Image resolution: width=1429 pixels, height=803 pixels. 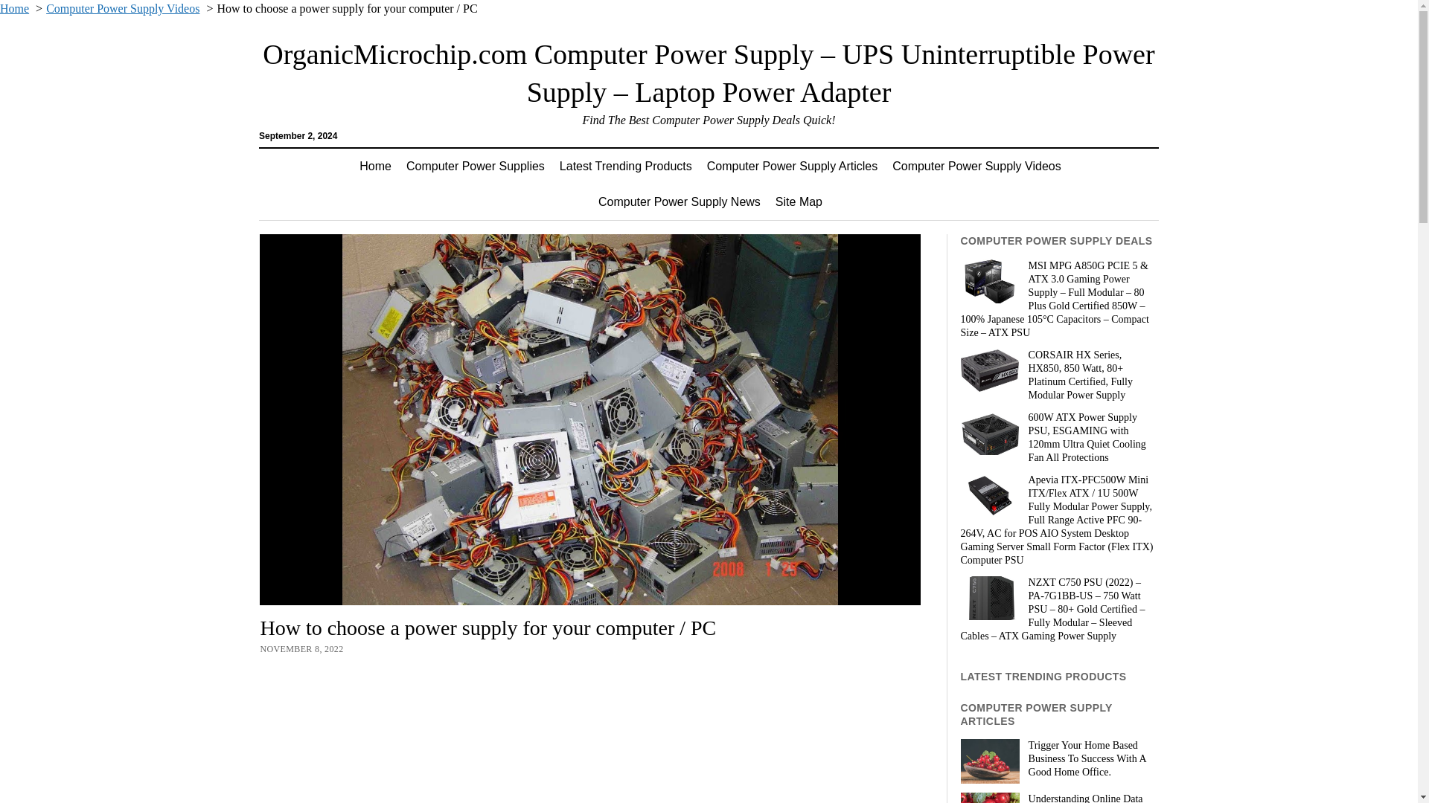 I want to click on Understanding Online Data Entry, so click(x=1058, y=797).